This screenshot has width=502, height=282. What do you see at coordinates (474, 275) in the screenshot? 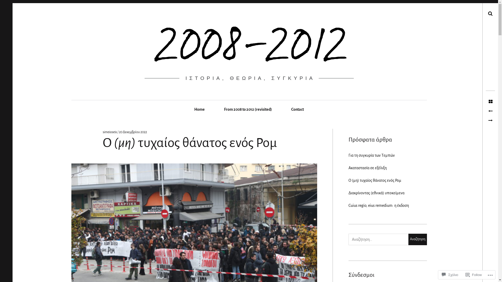
I see `Follow` at bounding box center [474, 275].